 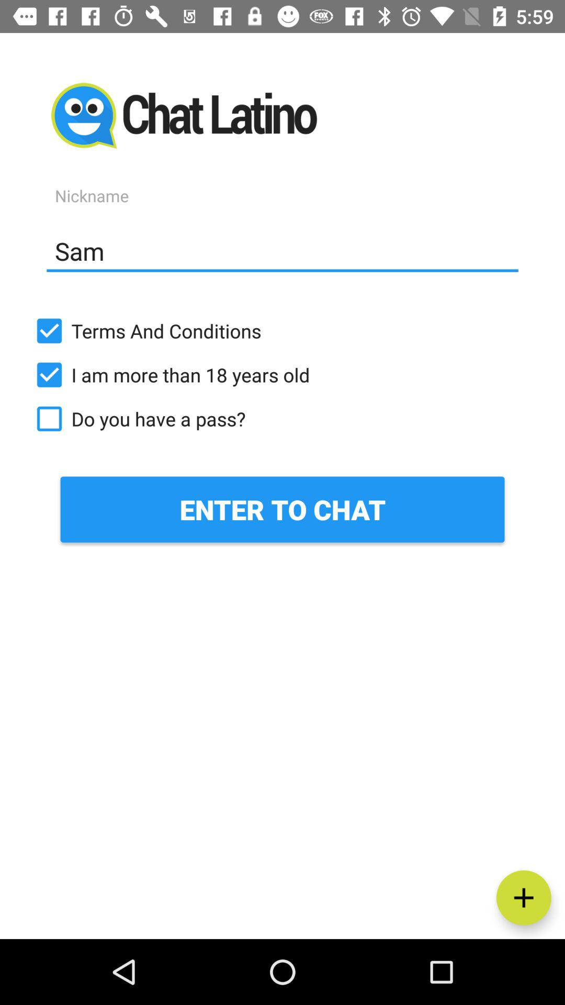 I want to click on launch the icon above the enter to chat, so click(x=282, y=419).